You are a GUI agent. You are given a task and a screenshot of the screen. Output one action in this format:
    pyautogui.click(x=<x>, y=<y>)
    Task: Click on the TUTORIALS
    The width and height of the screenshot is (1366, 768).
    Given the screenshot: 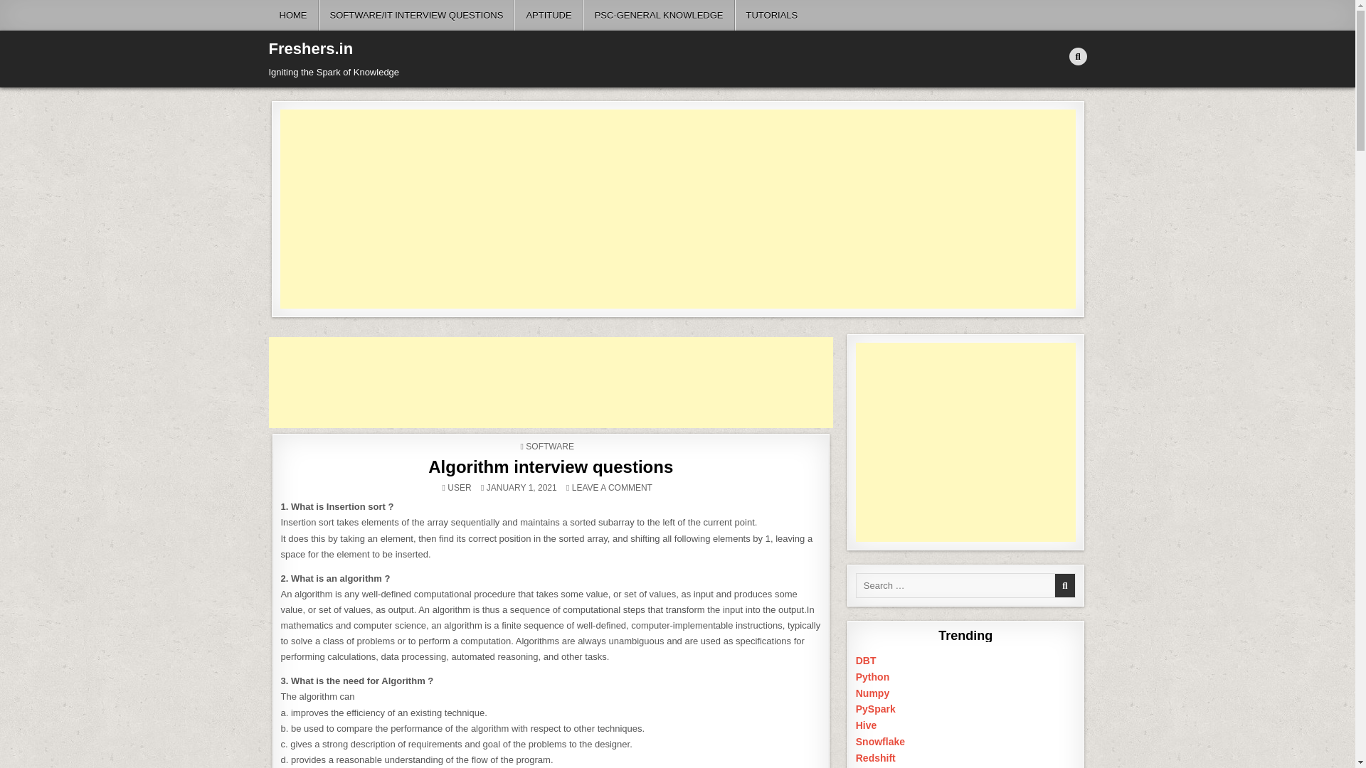 What is the action you would take?
    pyautogui.click(x=612, y=488)
    